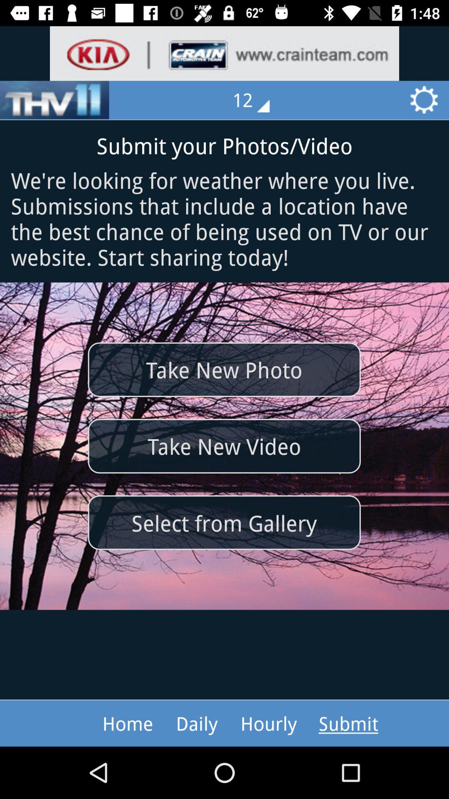 The image size is (449, 799). I want to click on launch the icon to the left of 12, so click(54, 100).